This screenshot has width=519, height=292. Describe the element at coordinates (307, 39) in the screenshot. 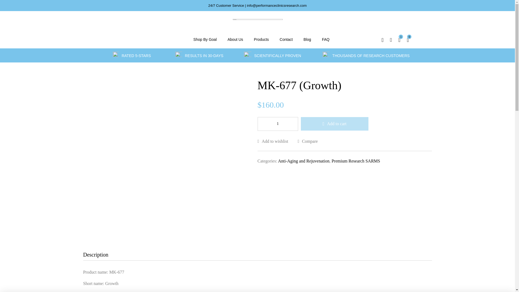

I see `Blog` at that location.